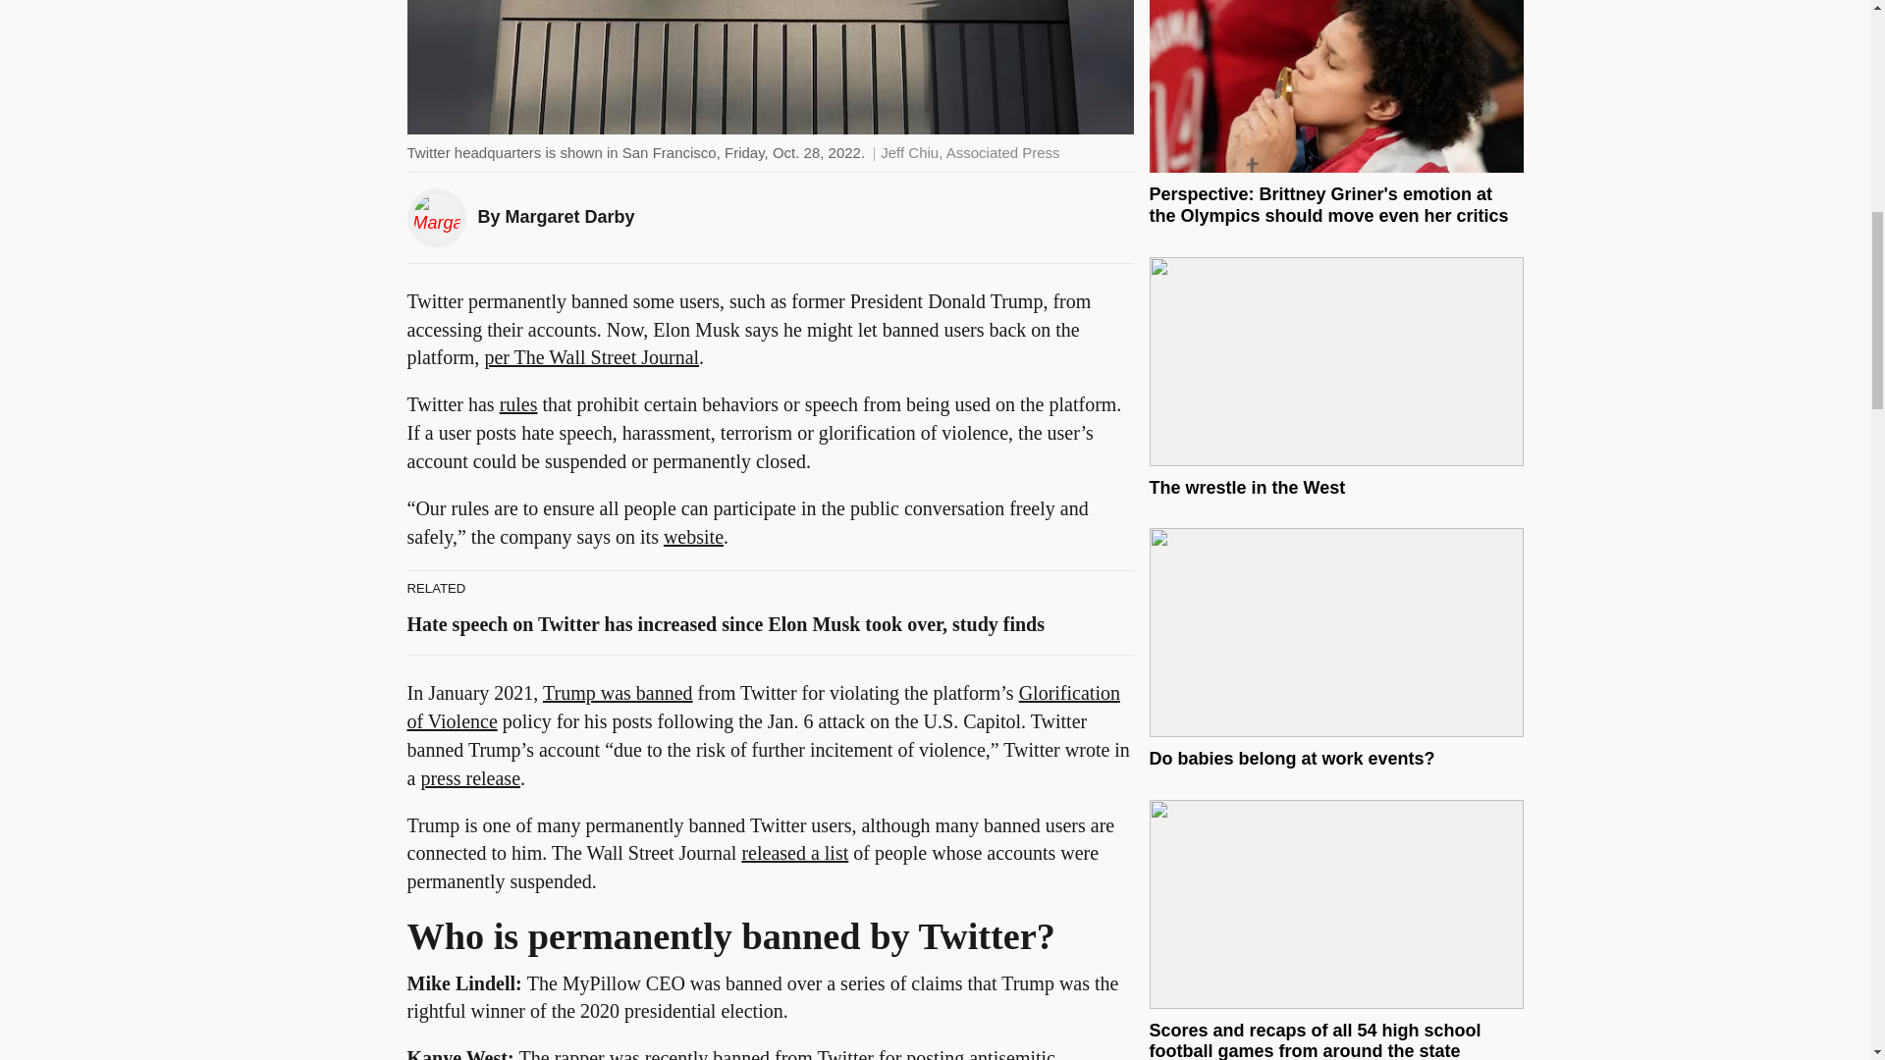 Image resolution: width=1885 pixels, height=1060 pixels. Describe the element at coordinates (518, 404) in the screenshot. I see `rules` at that location.